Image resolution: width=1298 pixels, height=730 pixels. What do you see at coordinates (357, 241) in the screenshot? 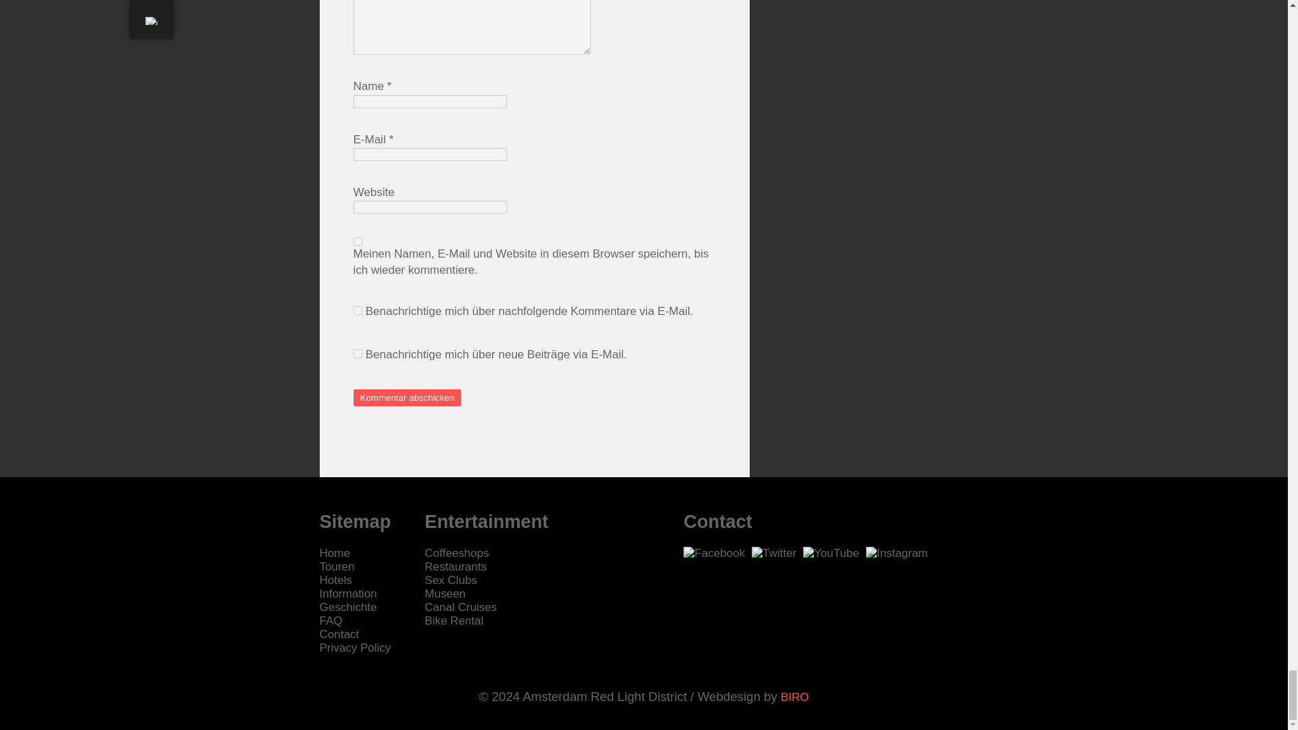
I see `yes` at bounding box center [357, 241].